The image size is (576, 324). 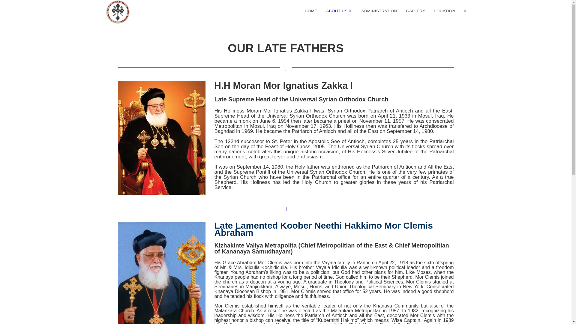 What do you see at coordinates (339, 11) in the screenshot?
I see `ABOUT US` at bounding box center [339, 11].